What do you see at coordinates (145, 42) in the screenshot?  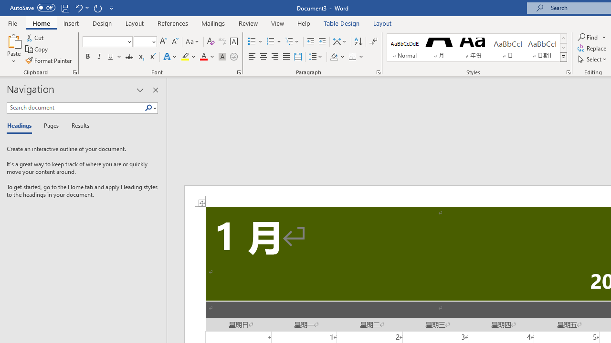 I see `Font Size` at bounding box center [145, 42].